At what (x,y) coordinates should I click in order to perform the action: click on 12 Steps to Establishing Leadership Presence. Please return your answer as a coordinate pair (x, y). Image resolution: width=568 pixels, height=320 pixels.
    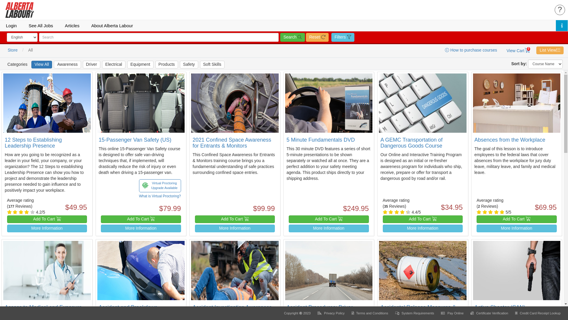
    Looking at the image, I should click on (33, 143).